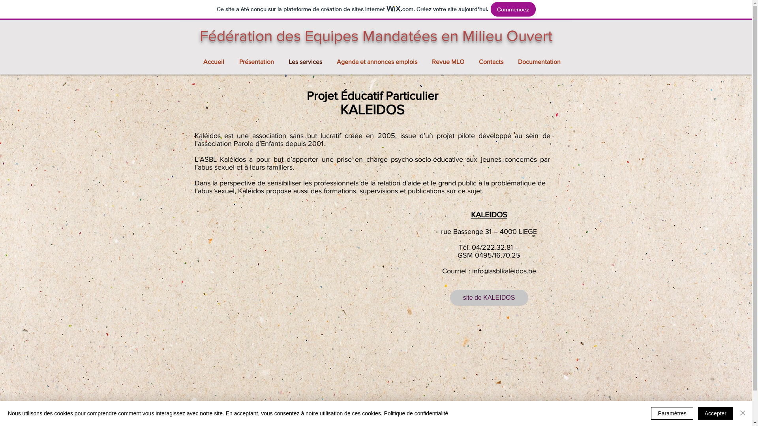 This screenshot has height=426, width=758. What do you see at coordinates (540, 62) in the screenshot?
I see `Documentation` at bounding box center [540, 62].